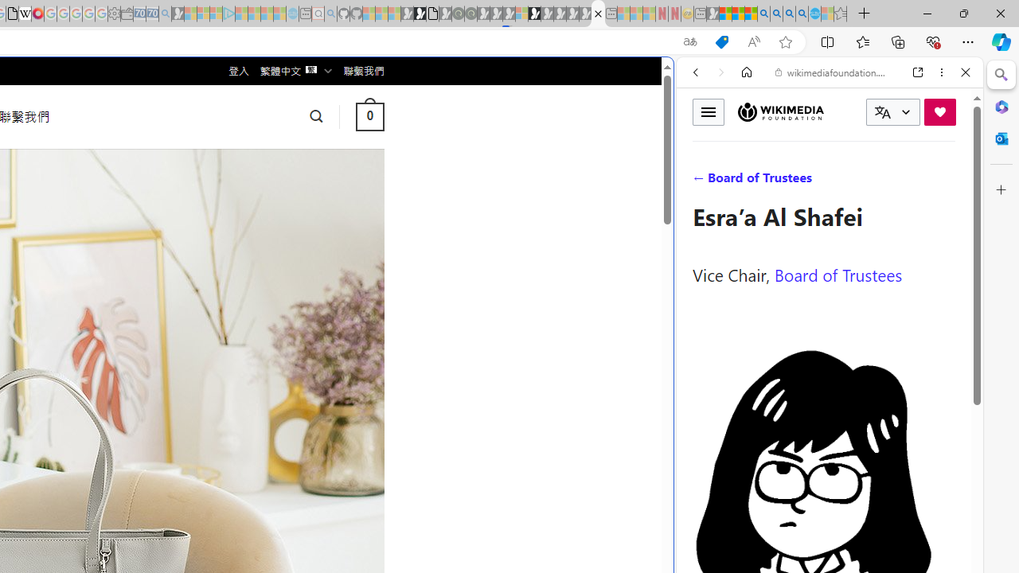  I want to click on Donate now, so click(939, 111).